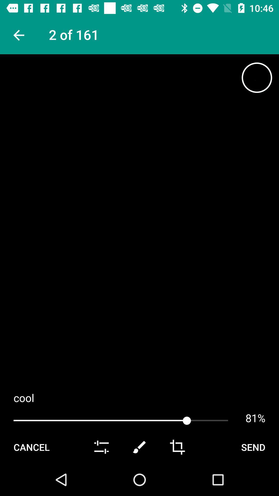 The image size is (279, 496). I want to click on open item to the right of the cancel icon, so click(101, 447).